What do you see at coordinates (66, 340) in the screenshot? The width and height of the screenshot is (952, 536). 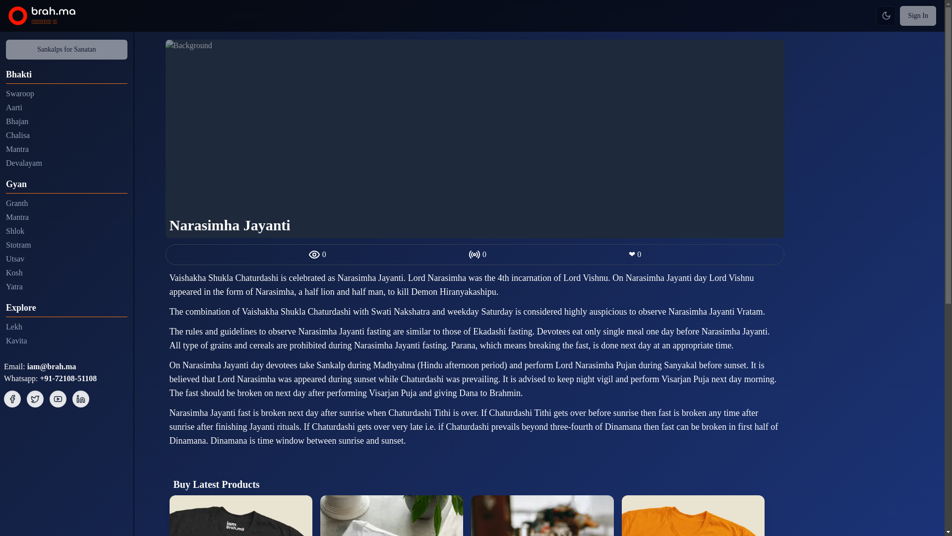 I see `Kavita` at bounding box center [66, 340].